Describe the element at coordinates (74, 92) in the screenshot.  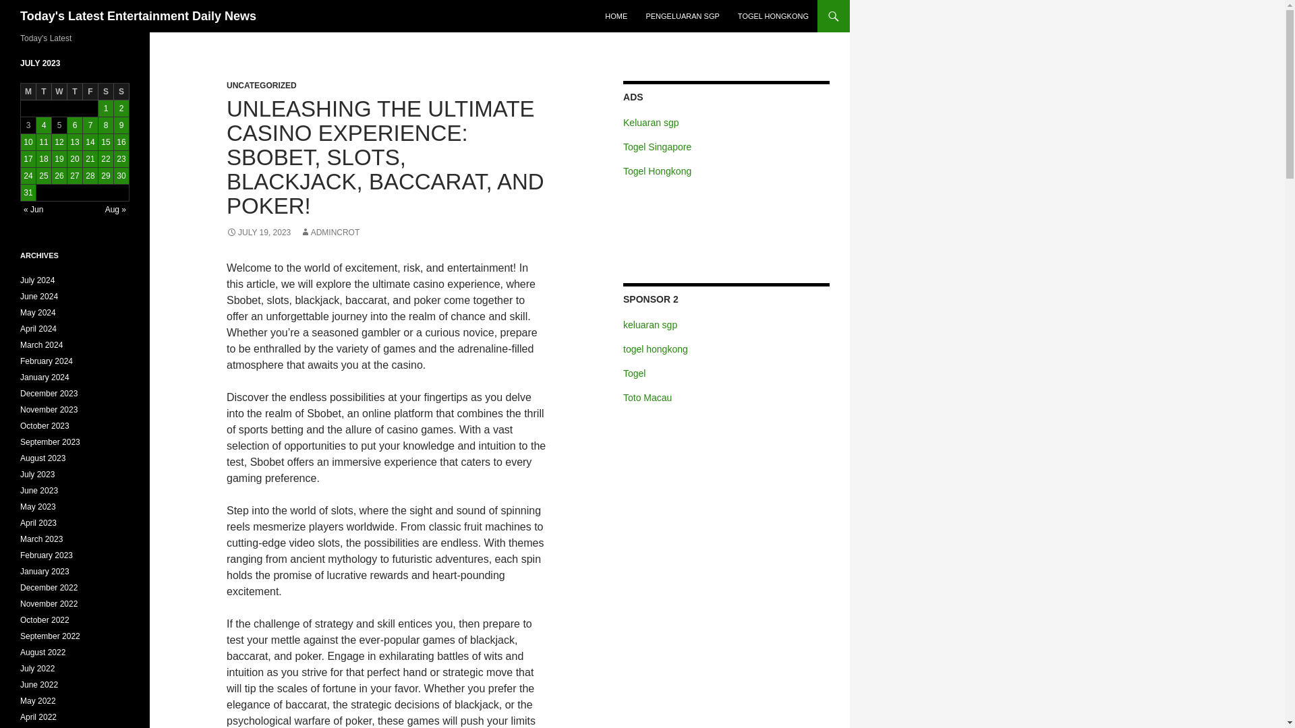
I see `Thursday` at that location.